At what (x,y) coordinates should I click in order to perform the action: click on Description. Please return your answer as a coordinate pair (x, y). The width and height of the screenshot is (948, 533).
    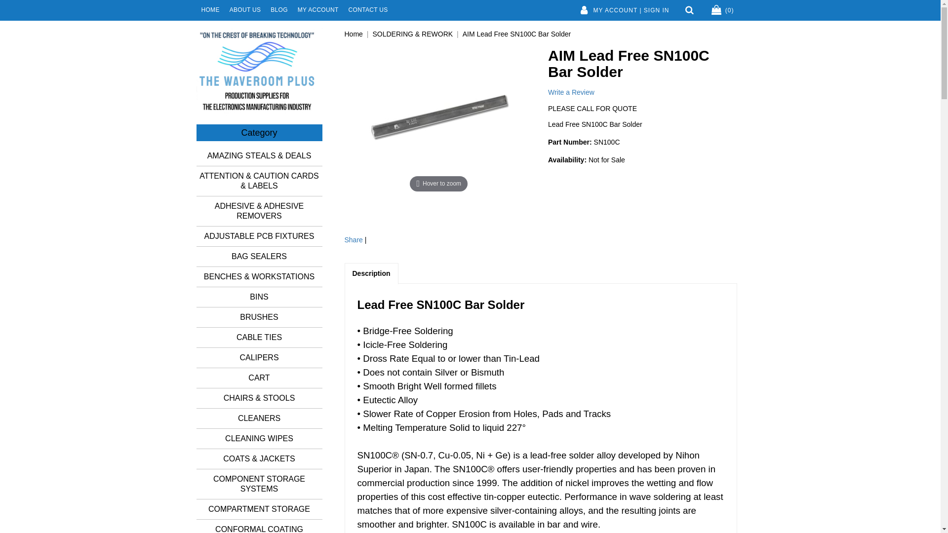
    Looking at the image, I should click on (371, 273).